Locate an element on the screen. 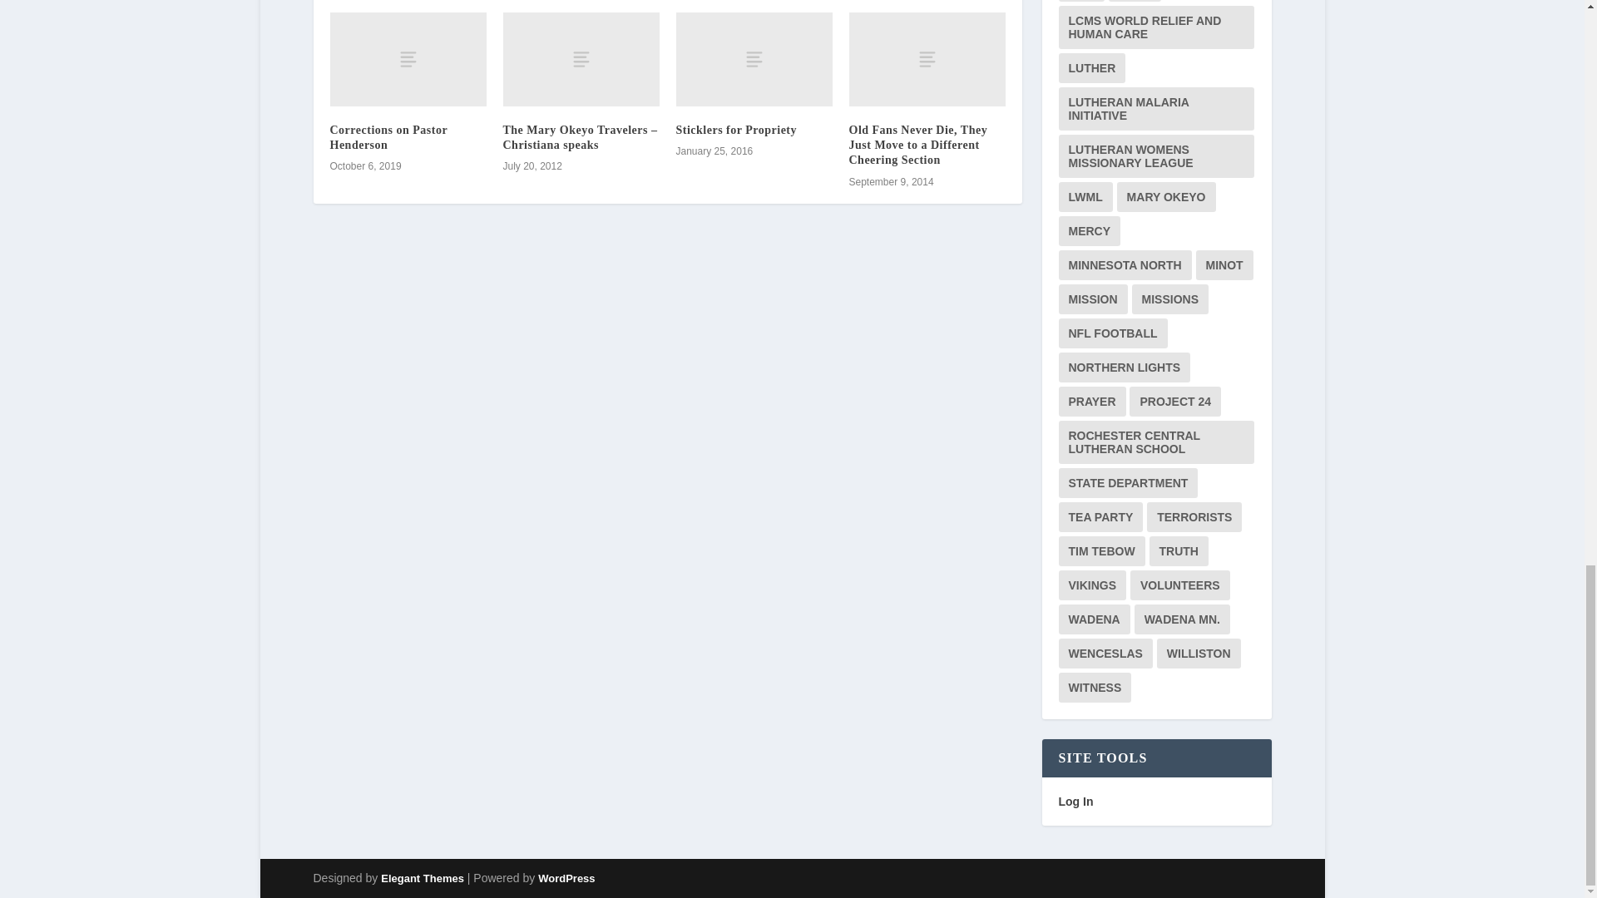  Corrections on Pastor Henderson is located at coordinates (388, 138).